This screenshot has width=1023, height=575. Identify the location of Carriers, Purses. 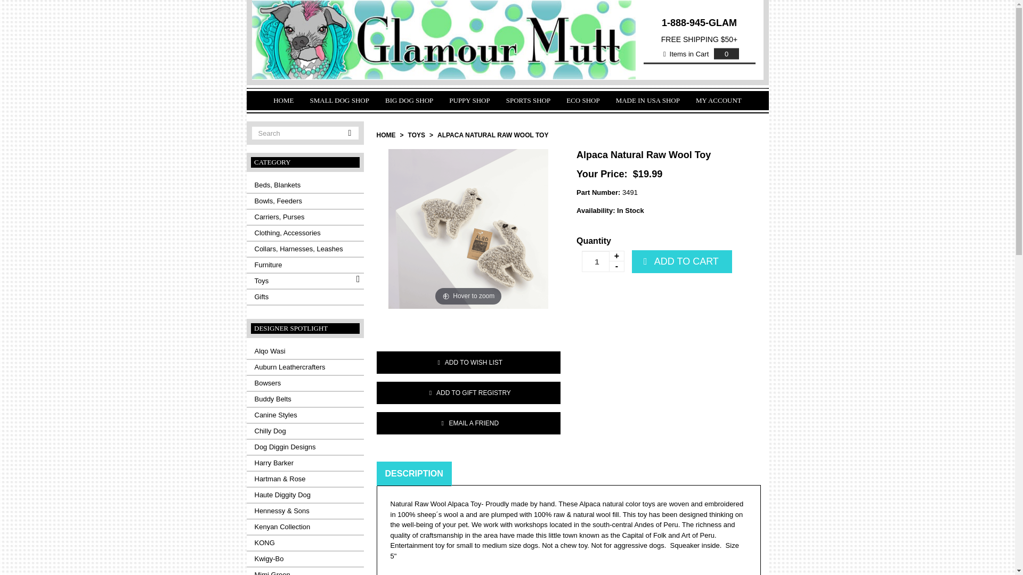
(305, 217).